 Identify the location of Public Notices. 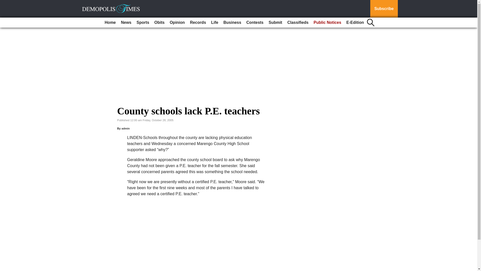
(327, 23).